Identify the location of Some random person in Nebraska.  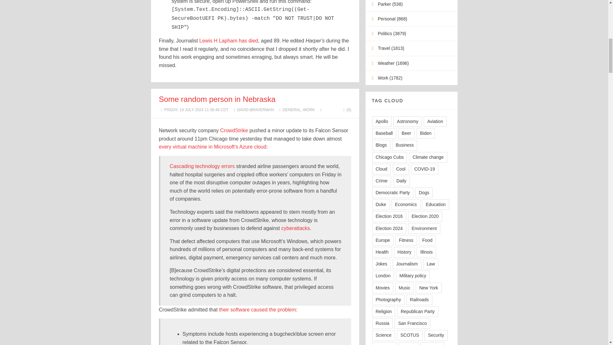
(217, 99).